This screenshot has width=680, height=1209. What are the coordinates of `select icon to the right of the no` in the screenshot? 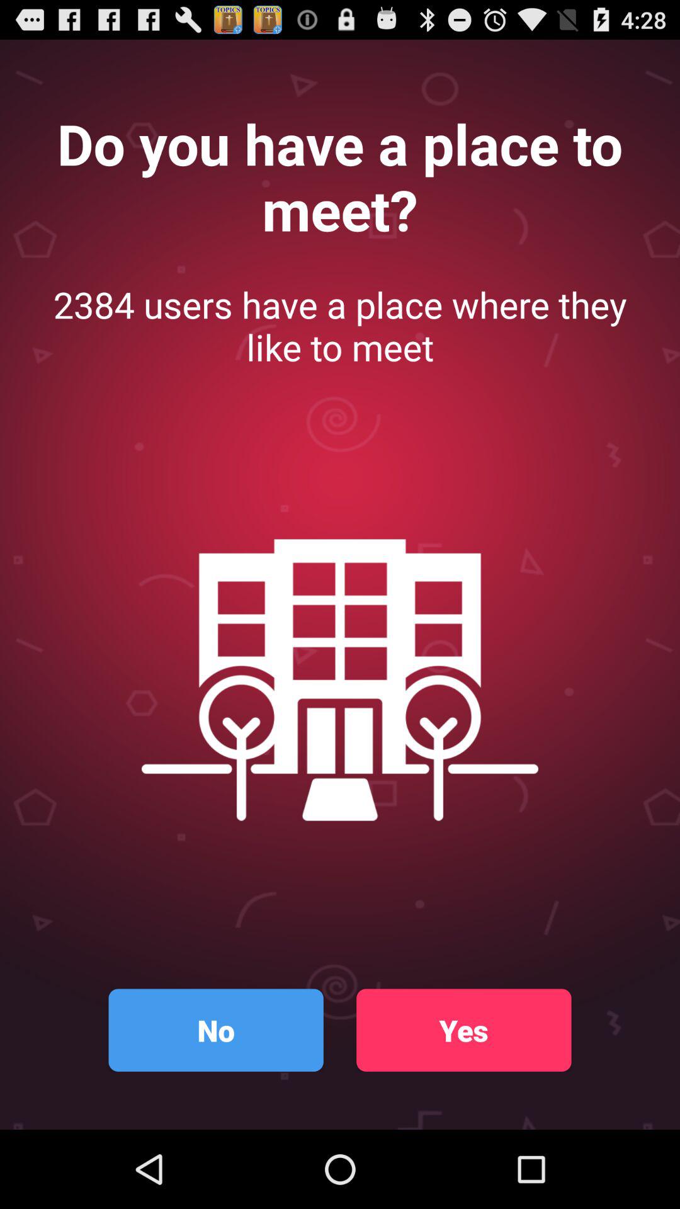 It's located at (463, 1030).